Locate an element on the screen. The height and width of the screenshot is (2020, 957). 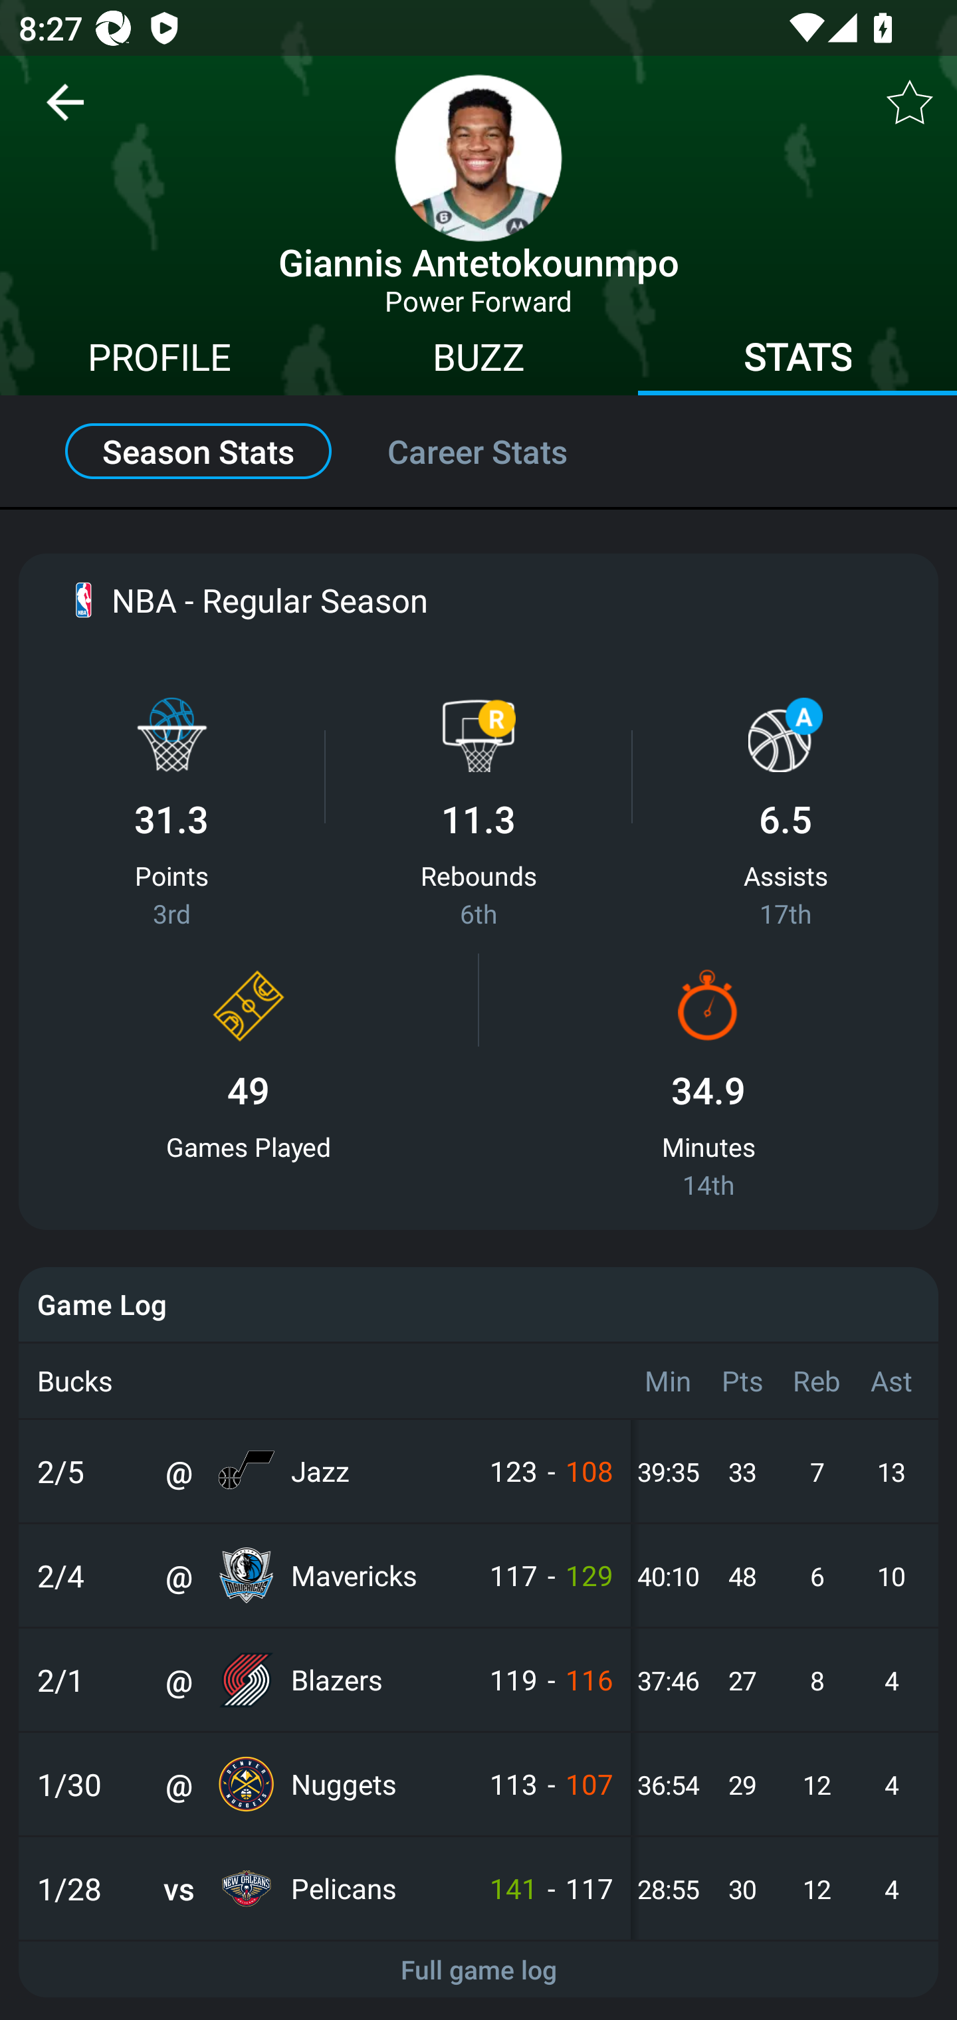
108 is located at coordinates (591, 1471).